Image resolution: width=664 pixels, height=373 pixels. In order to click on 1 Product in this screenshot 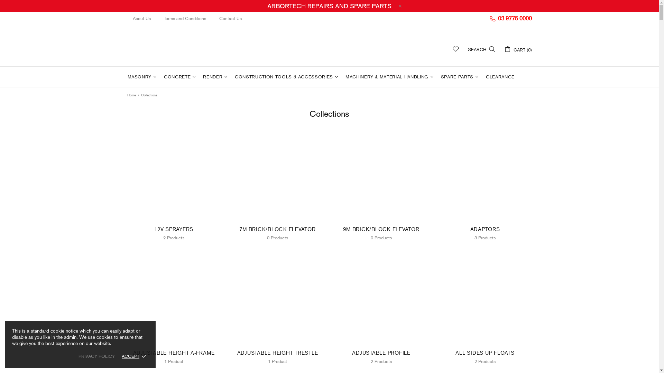, I will do `click(174, 360)`.